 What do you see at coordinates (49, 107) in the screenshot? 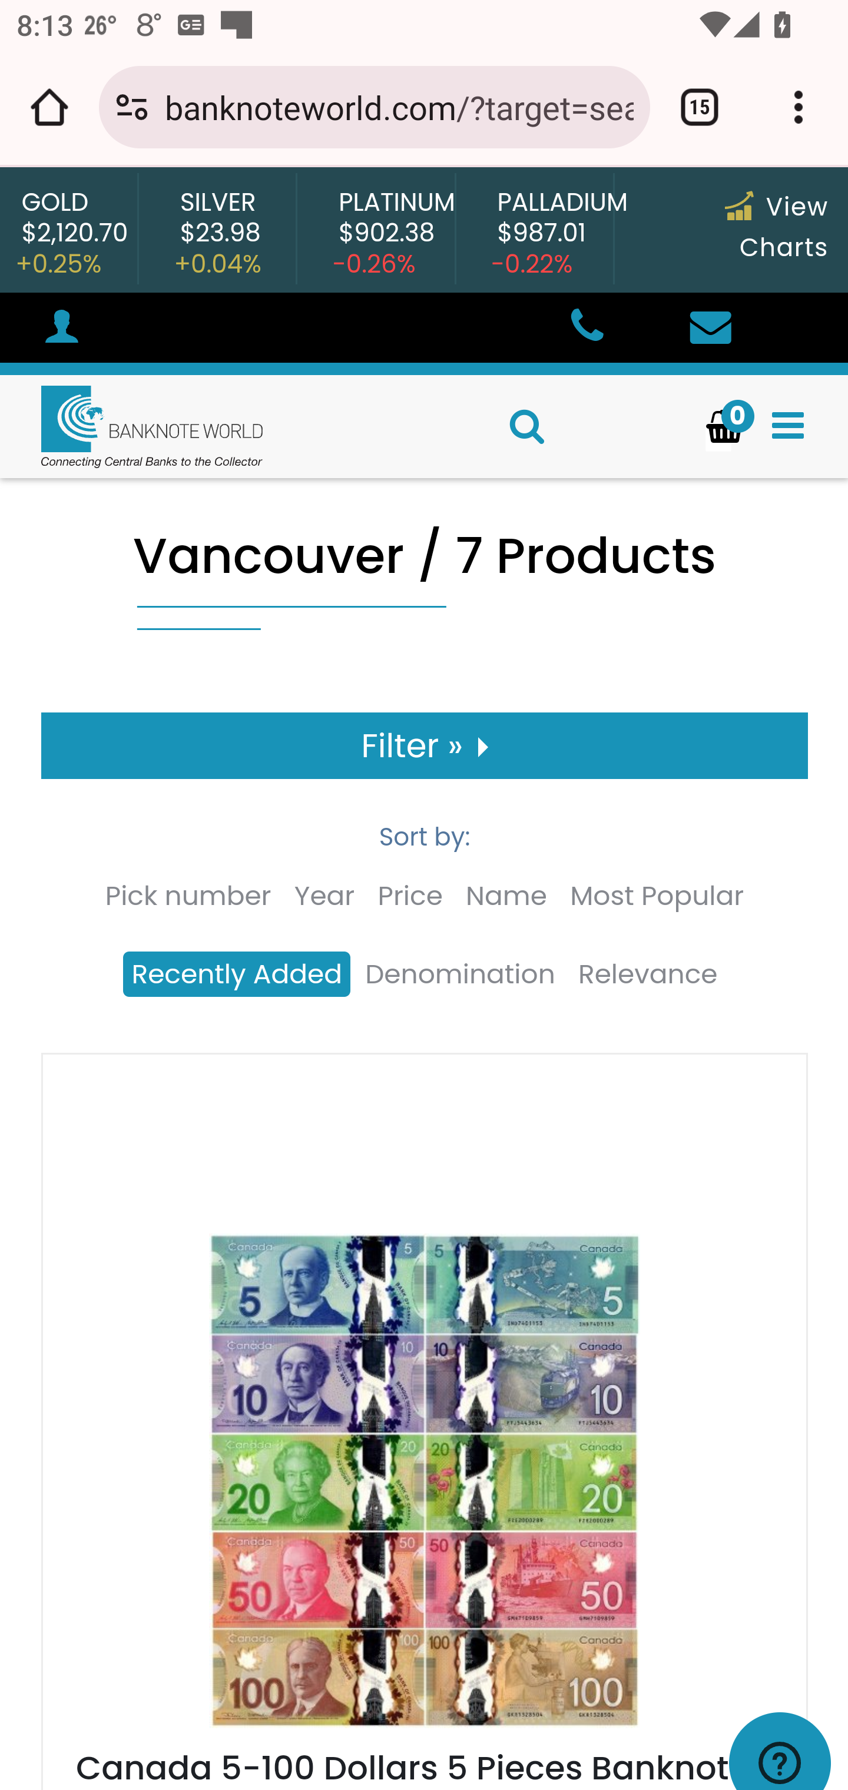
I see `Open the home page` at bounding box center [49, 107].